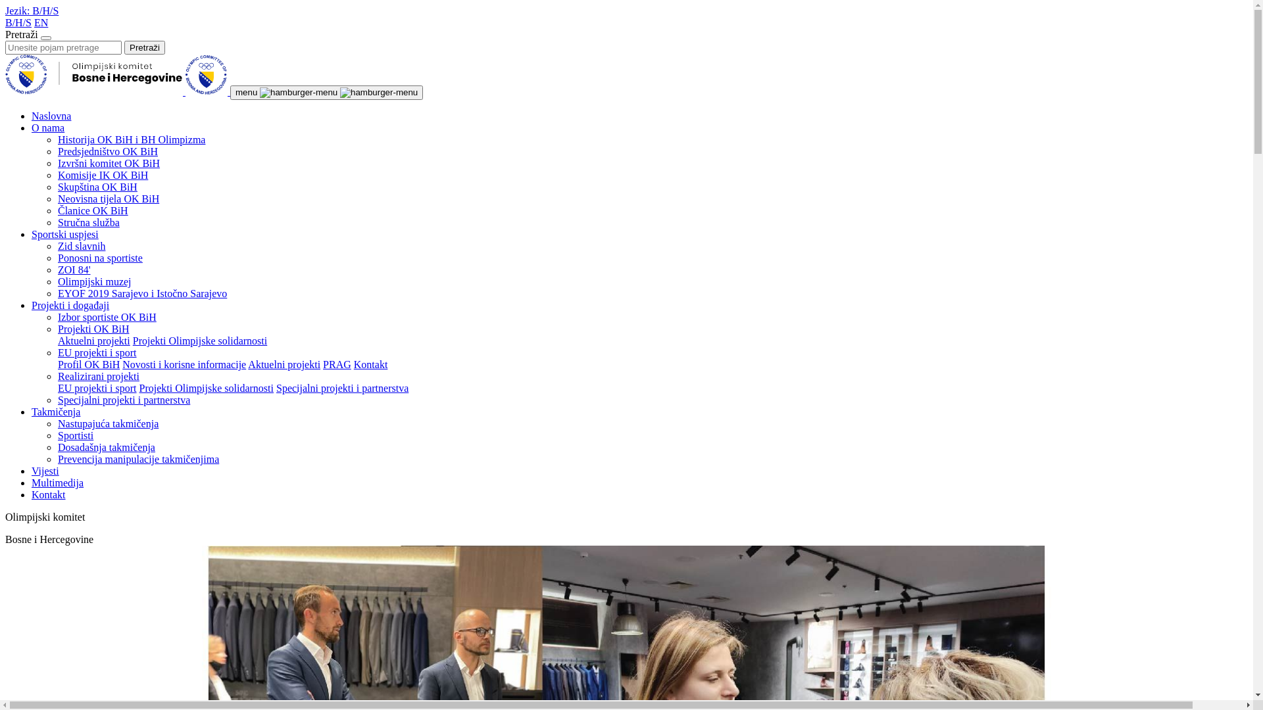 The height and width of the screenshot is (710, 1263). I want to click on EU projekti i sport, so click(97, 352).